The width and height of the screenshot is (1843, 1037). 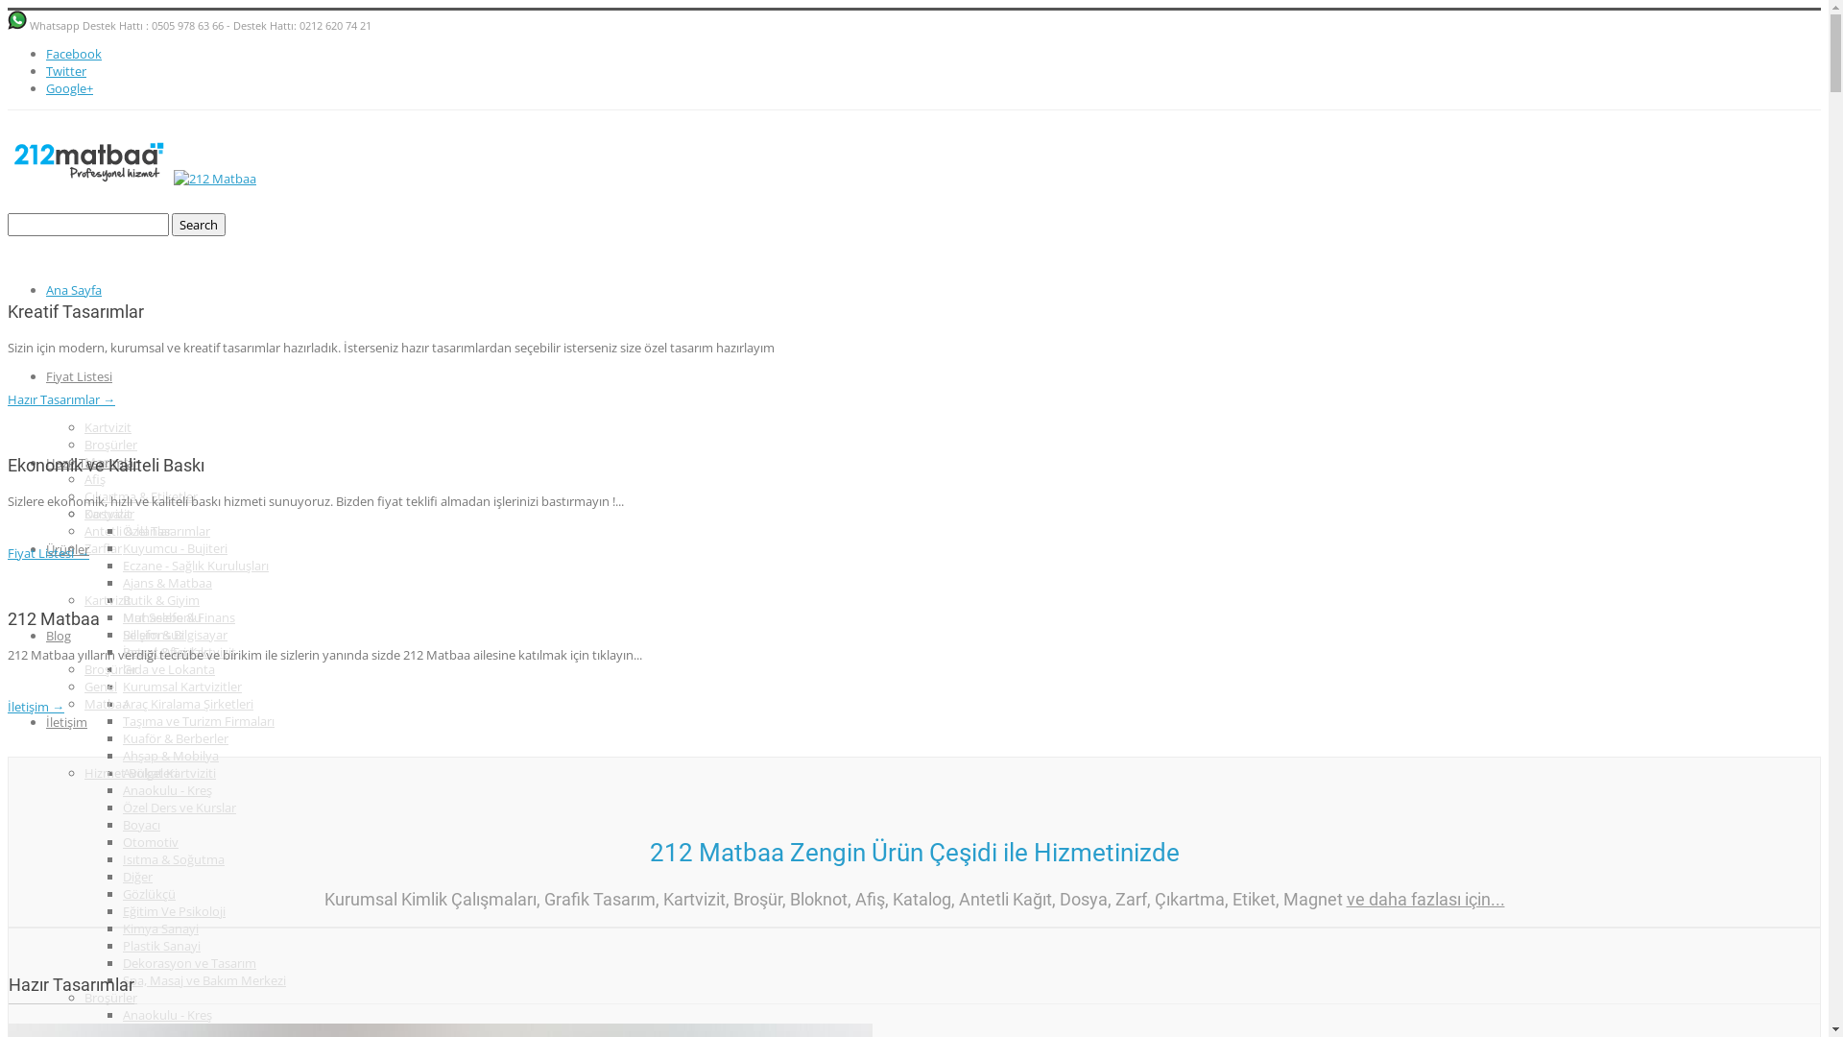 What do you see at coordinates (167, 583) in the screenshot?
I see `Ajans & Matbaa` at bounding box center [167, 583].